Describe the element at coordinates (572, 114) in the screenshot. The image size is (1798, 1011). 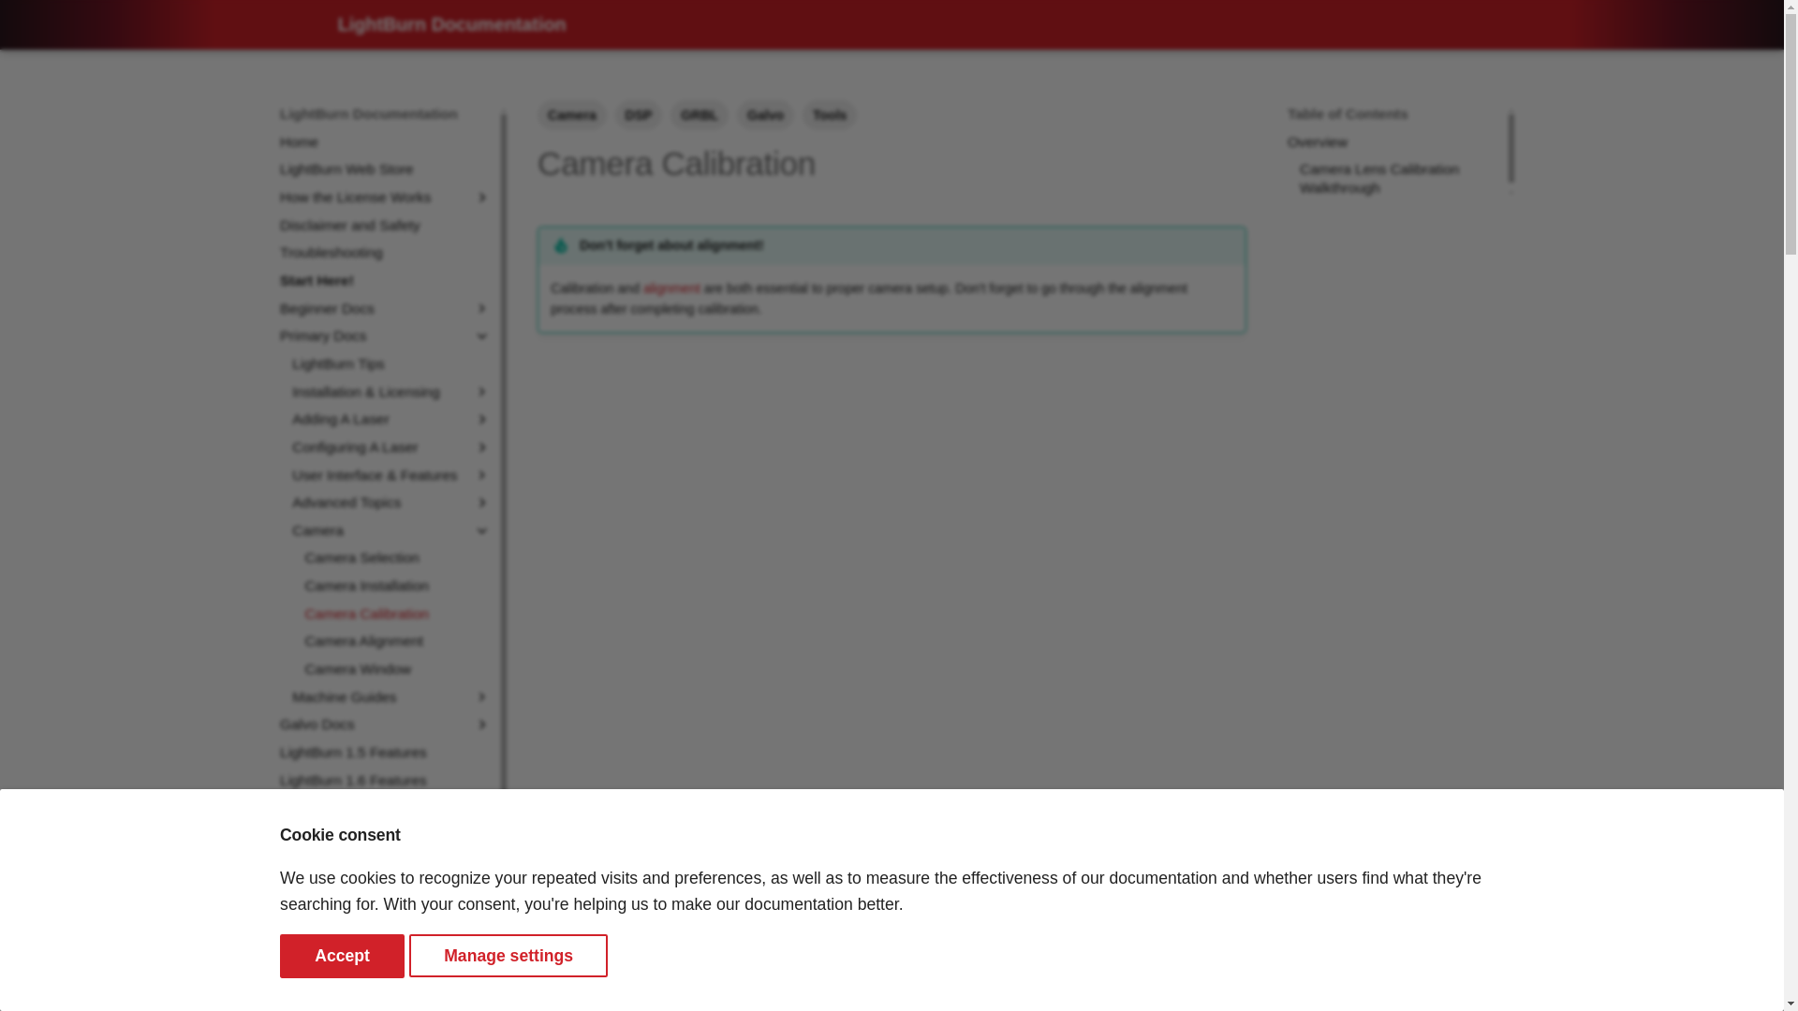
I see `Camera` at that location.